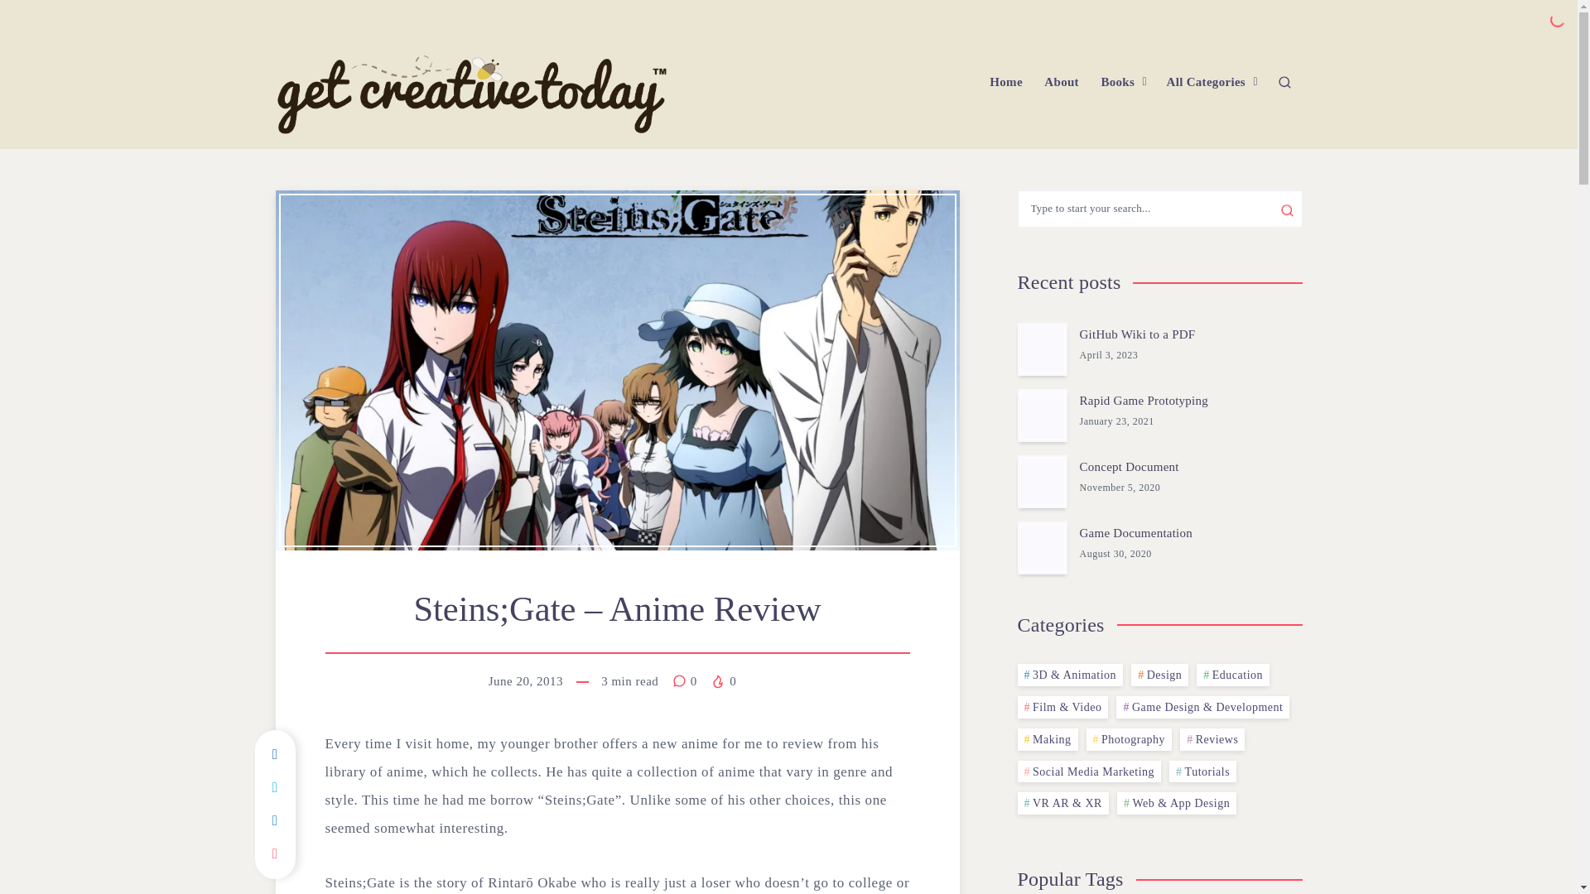 Image resolution: width=1590 pixels, height=894 pixels. What do you see at coordinates (1005, 82) in the screenshot?
I see `Home` at bounding box center [1005, 82].